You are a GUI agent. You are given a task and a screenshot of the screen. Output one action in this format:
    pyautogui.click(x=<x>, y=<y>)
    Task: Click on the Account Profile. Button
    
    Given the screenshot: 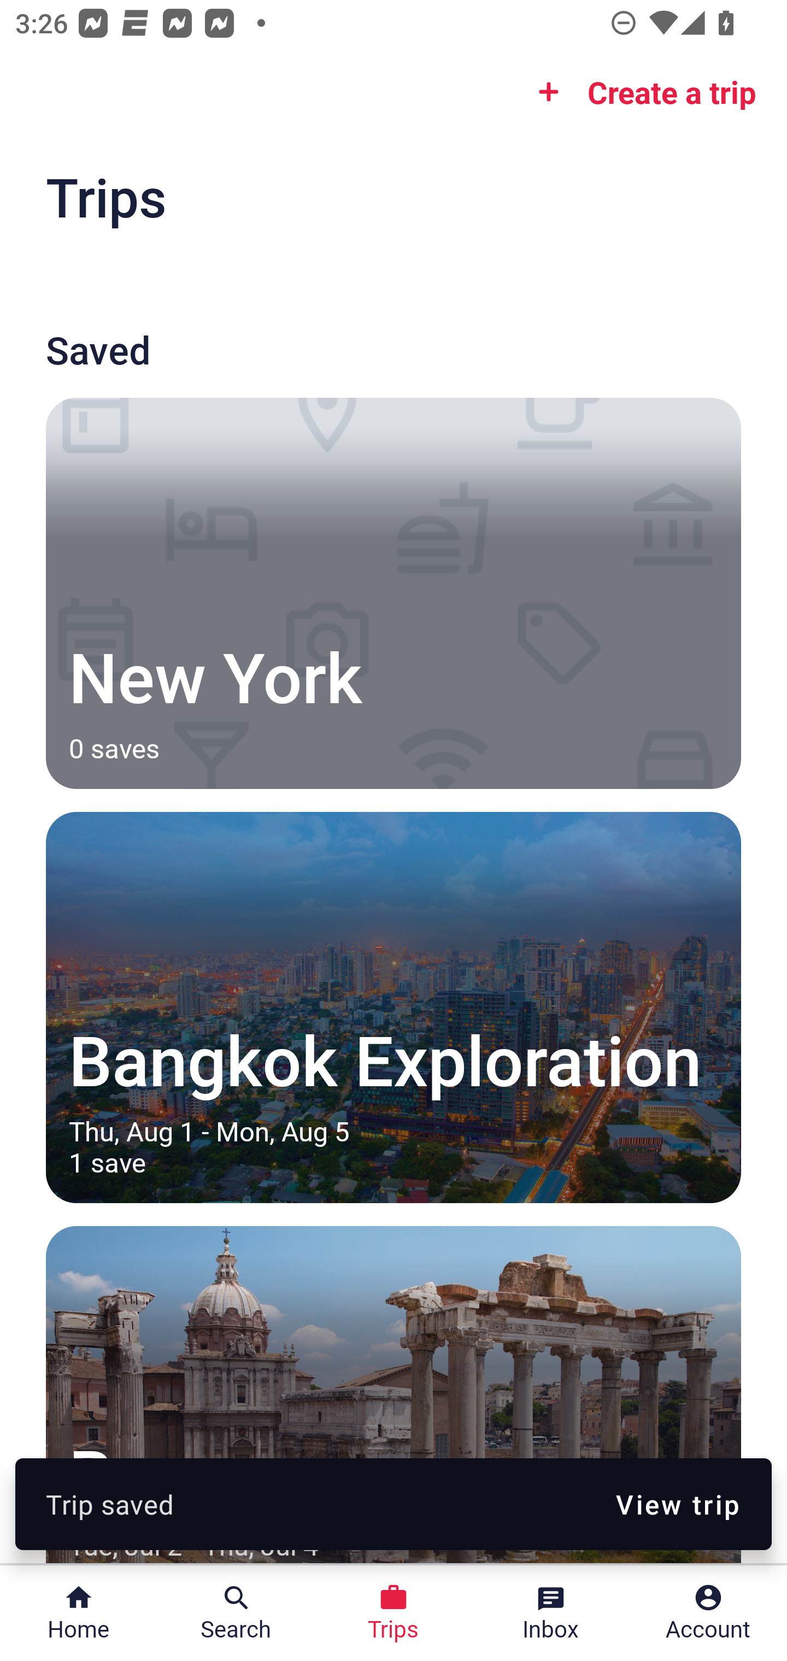 What is the action you would take?
    pyautogui.click(x=708, y=1613)
    